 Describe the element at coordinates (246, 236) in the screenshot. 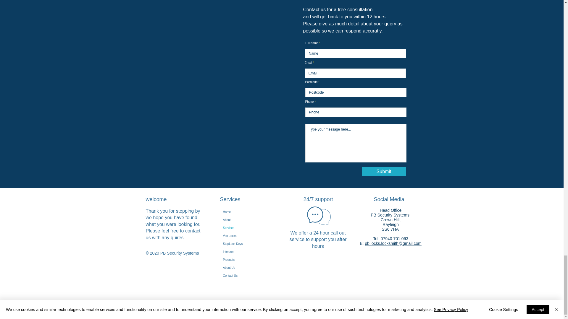

I see `Van Locks` at that location.